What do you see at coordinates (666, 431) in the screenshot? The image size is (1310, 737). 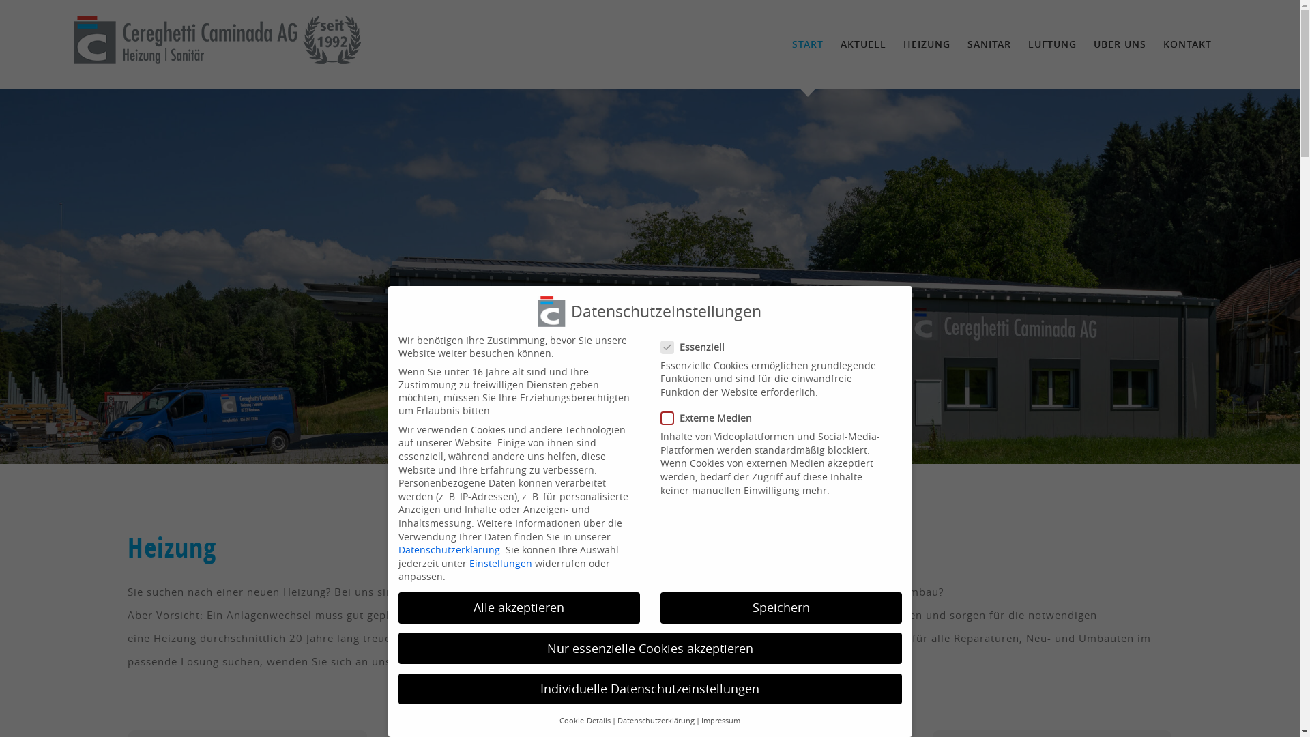 I see `3` at bounding box center [666, 431].